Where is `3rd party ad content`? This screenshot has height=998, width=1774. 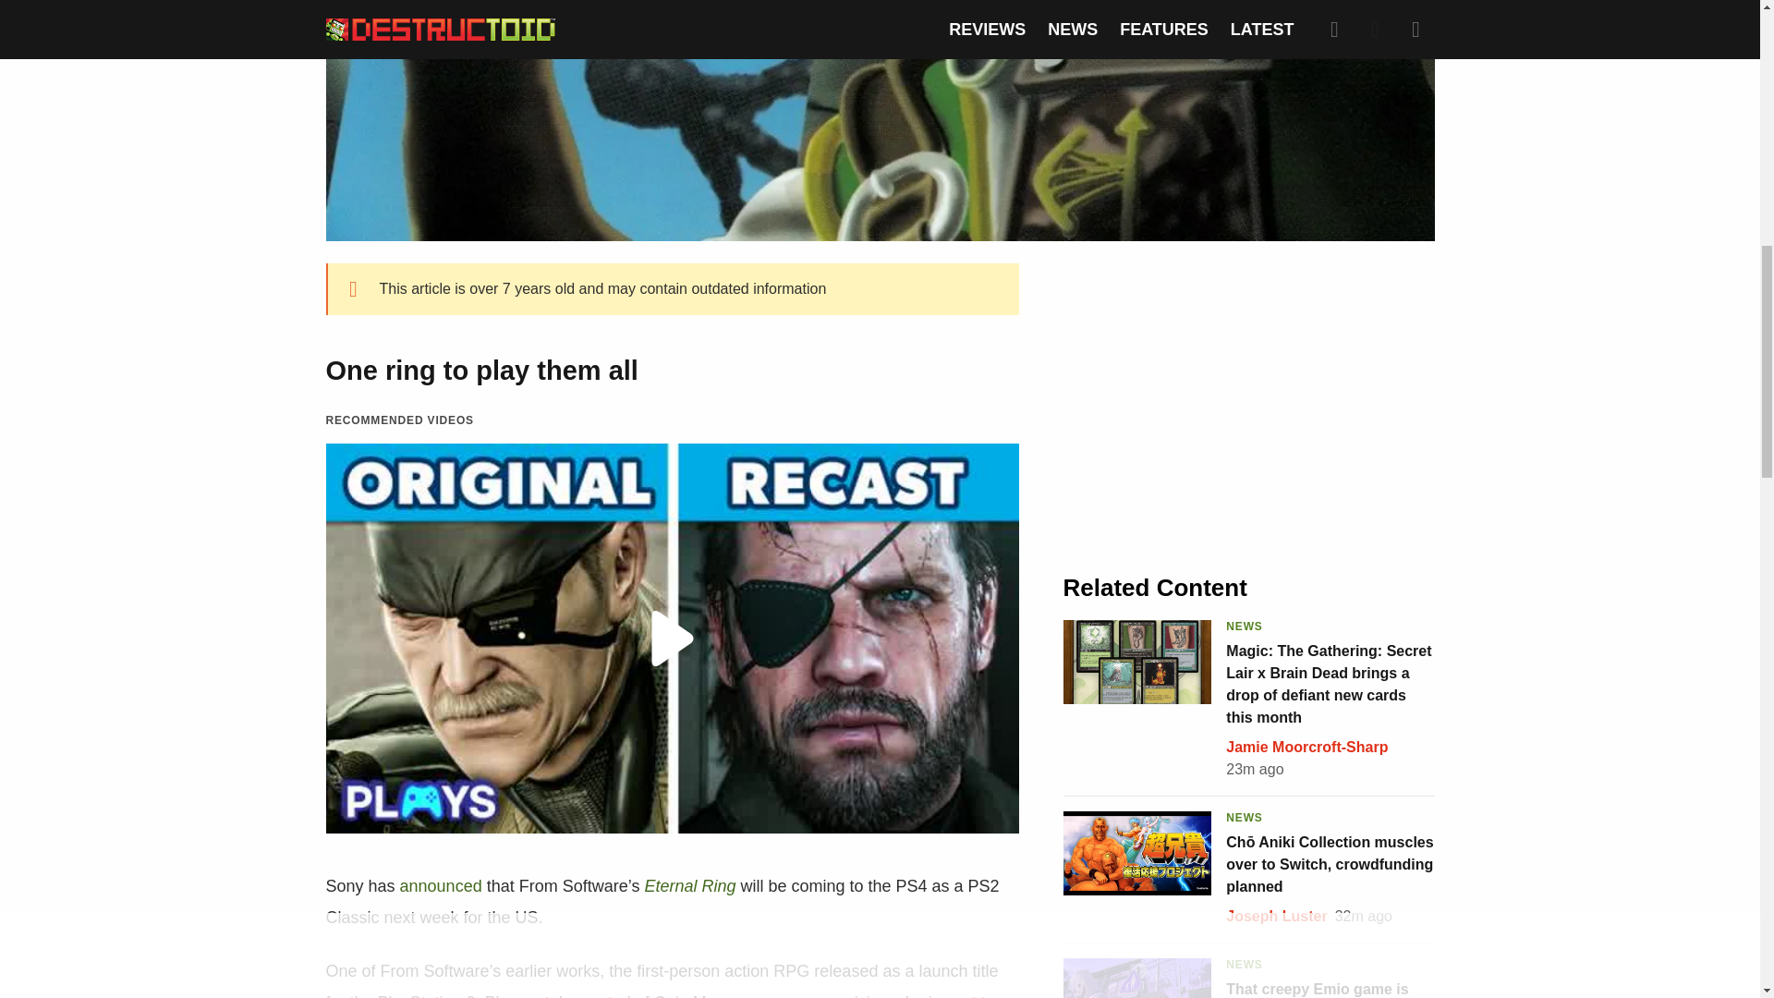
3rd party ad content is located at coordinates (1248, 401).